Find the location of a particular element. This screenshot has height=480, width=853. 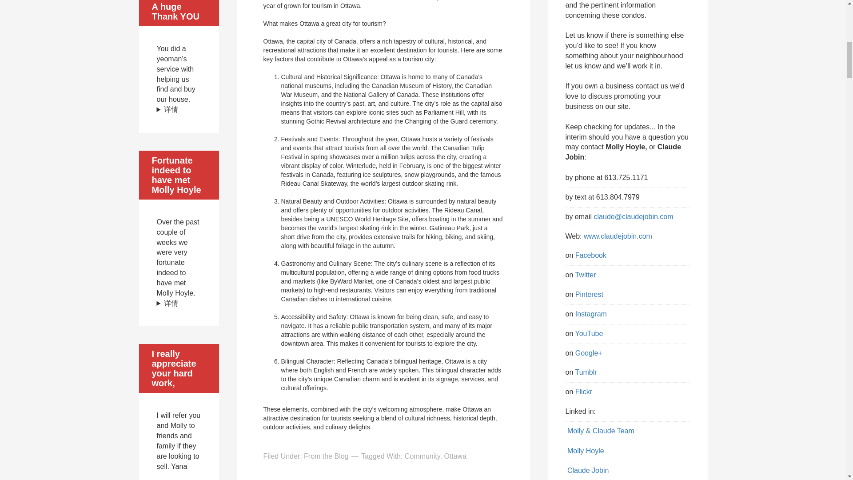

www.claudejobin.com is located at coordinates (618, 236).